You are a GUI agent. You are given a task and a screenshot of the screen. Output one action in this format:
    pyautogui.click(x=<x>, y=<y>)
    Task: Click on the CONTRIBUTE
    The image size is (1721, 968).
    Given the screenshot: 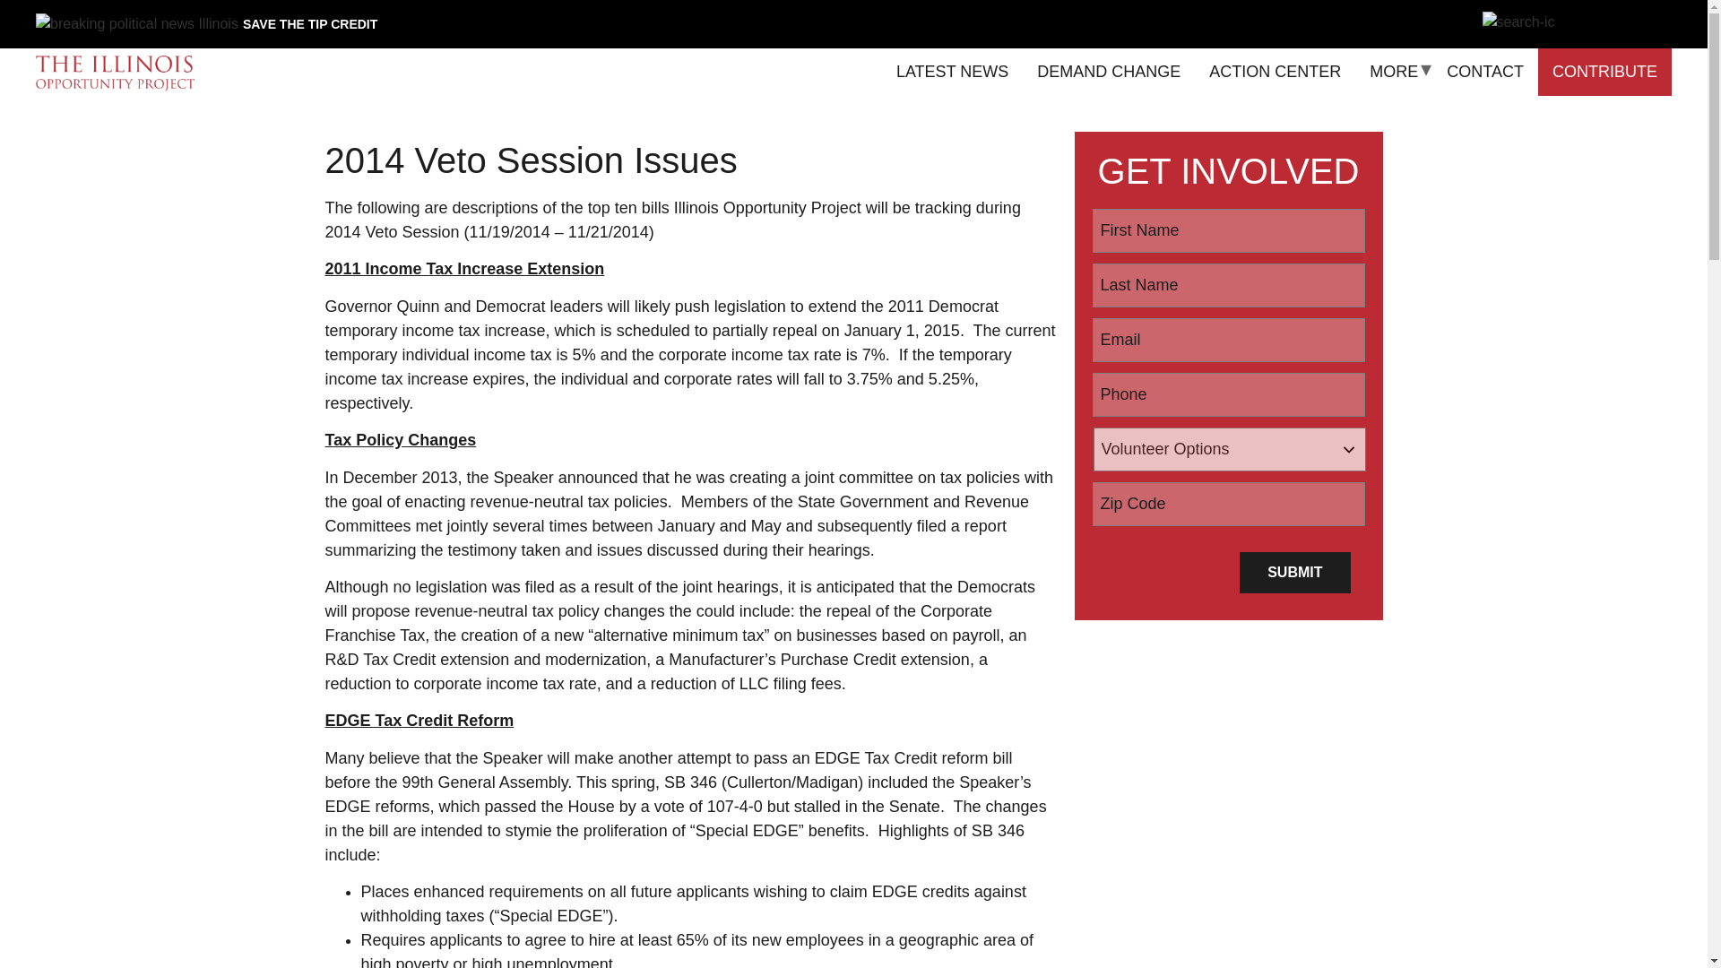 What is the action you would take?
    pyautogui.click(x=1604, y=72)
    